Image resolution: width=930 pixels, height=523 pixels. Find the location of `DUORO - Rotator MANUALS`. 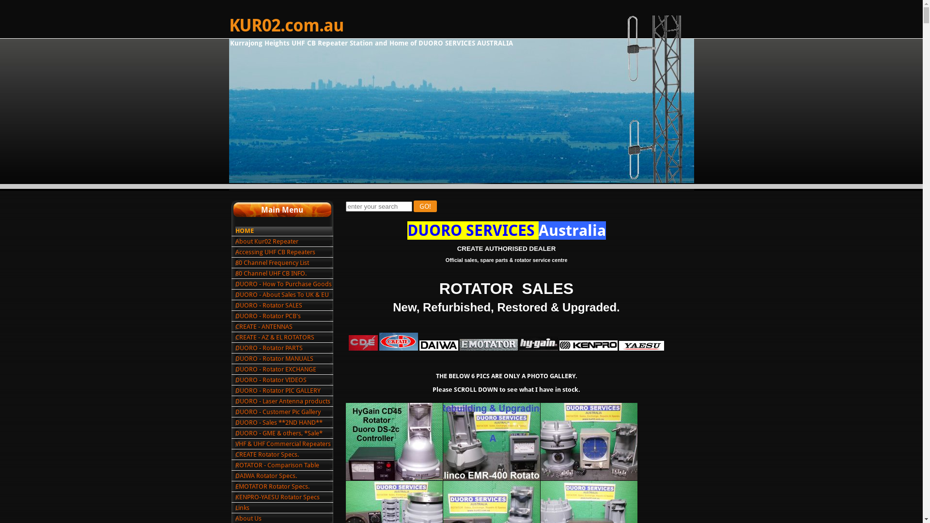

DUORO - Rotator MANUALS is located at coordinates (284, 358).